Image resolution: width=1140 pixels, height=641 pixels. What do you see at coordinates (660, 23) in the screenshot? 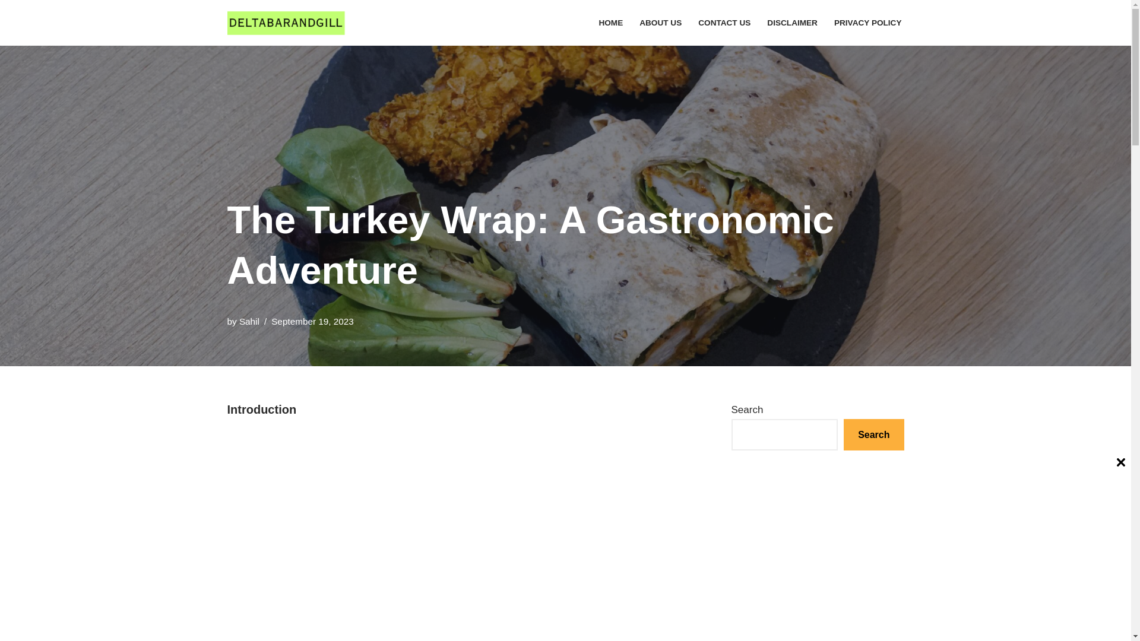
I see `ABOUT US` at bounding box center [660, 23].